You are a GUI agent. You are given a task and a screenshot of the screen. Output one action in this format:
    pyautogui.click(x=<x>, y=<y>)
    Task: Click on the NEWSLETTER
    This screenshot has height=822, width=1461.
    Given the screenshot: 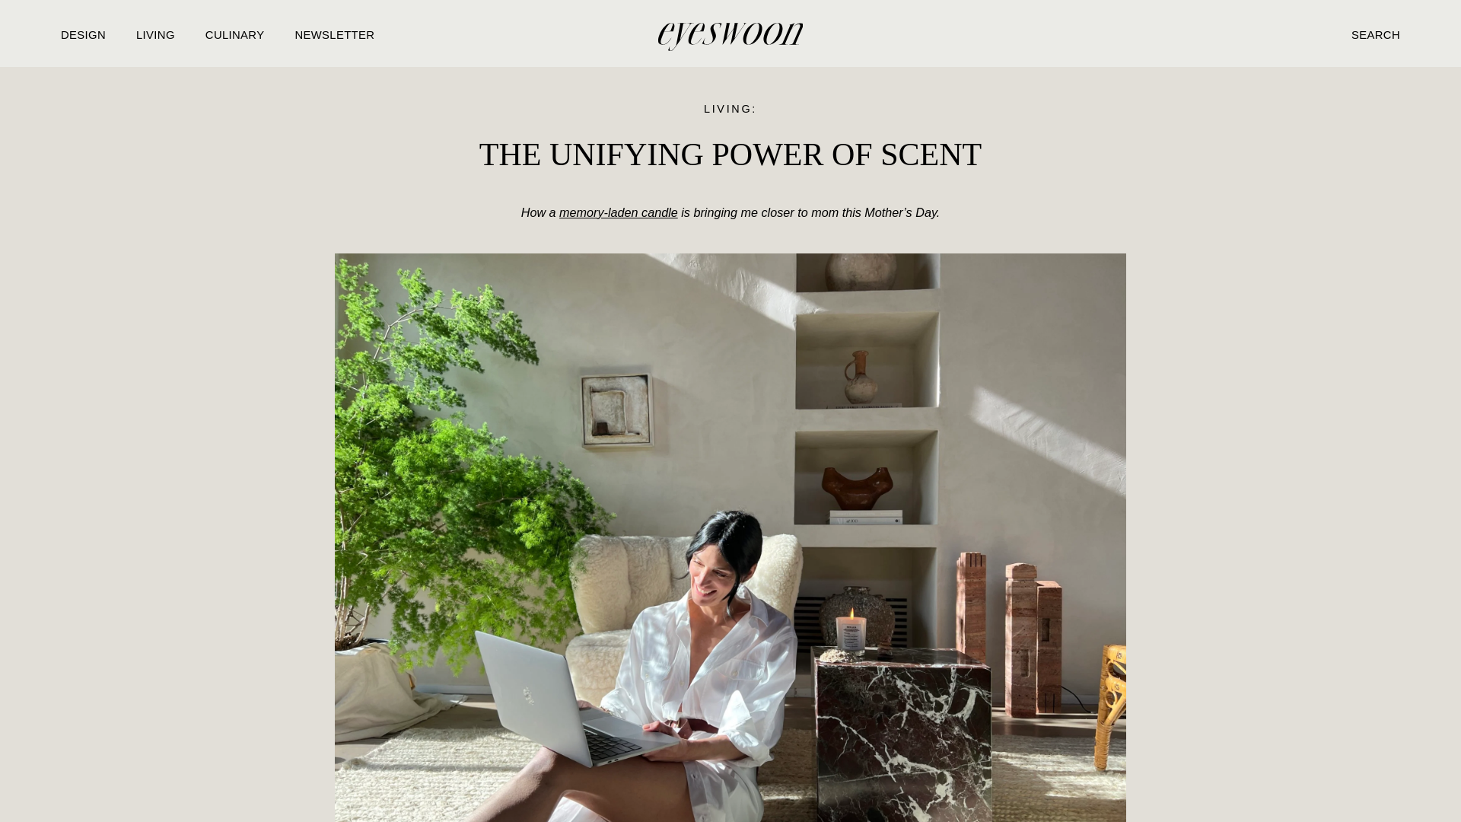 What is the action you would take?
    pyautogui.click(x=334, y=33)
    